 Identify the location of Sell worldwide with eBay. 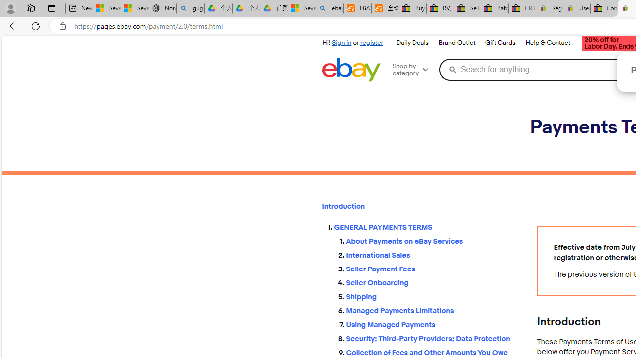
(467, 9).